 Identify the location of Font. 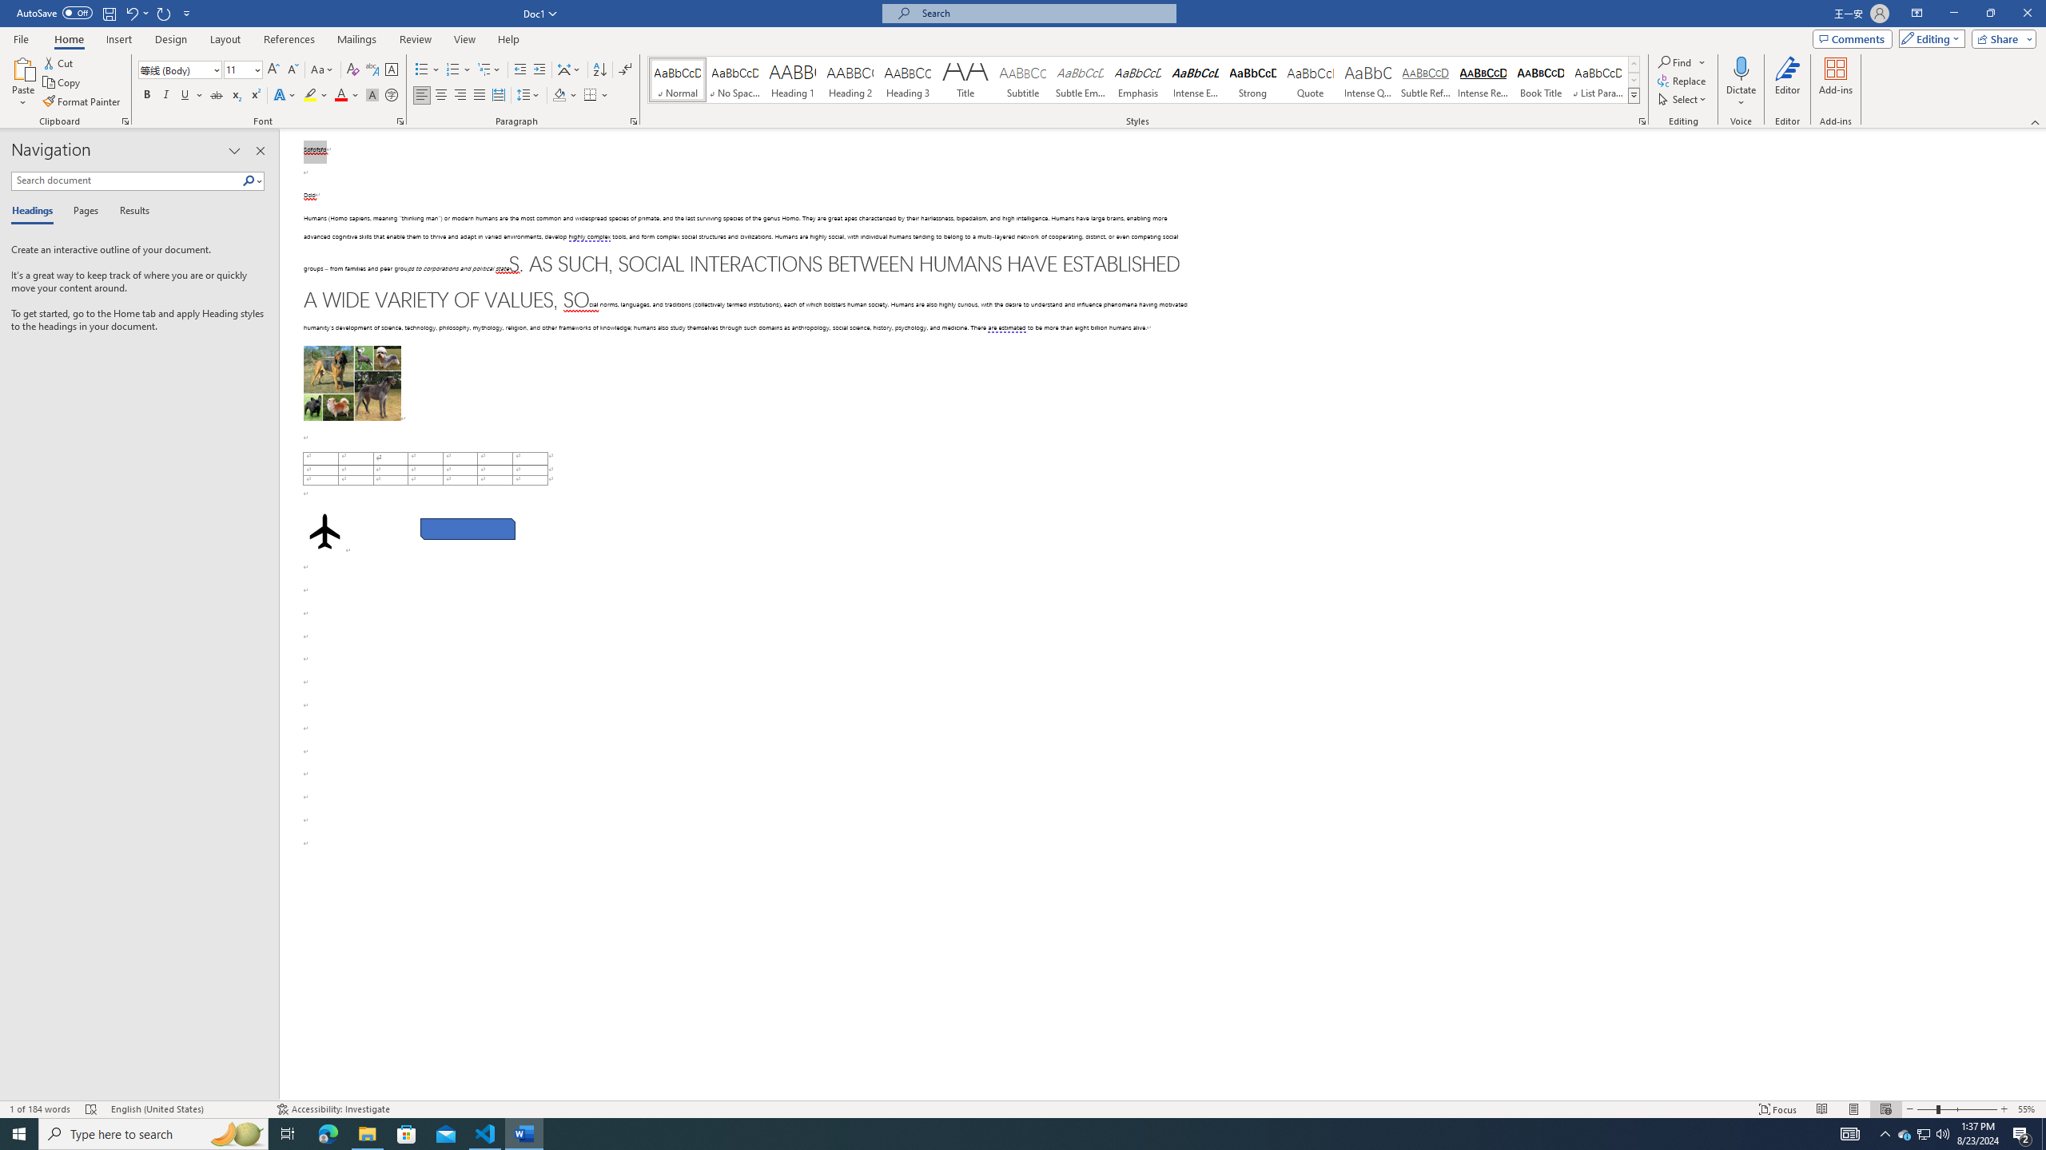
(181, 70).